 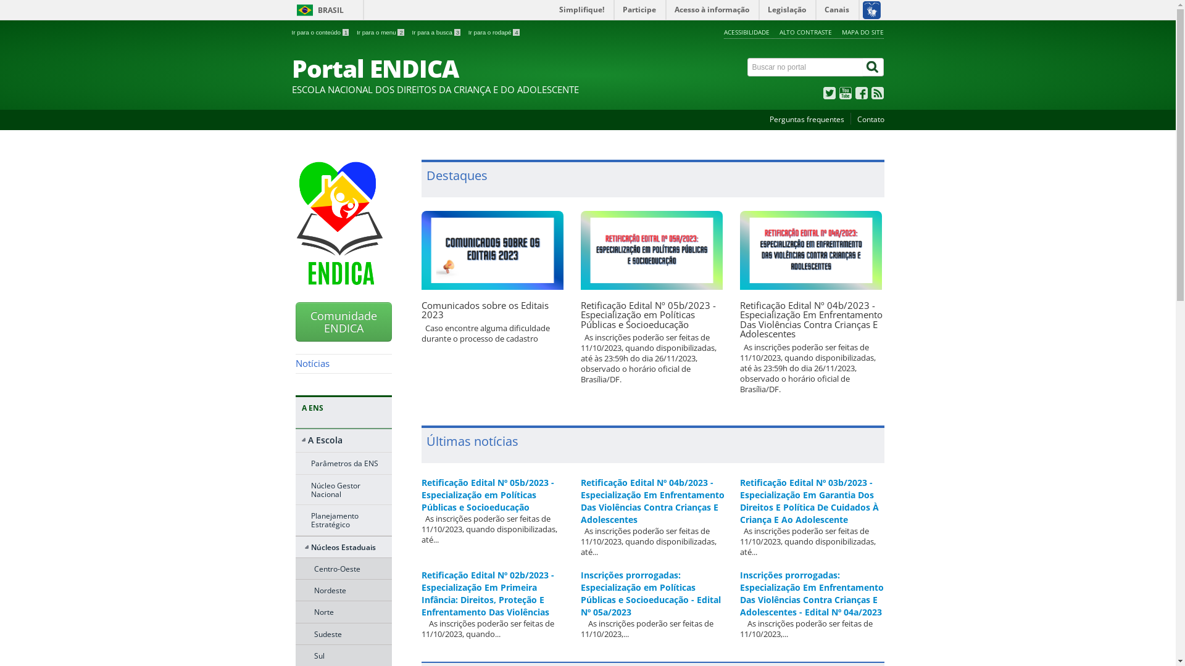 I want to click on BRASIL, so click(x=317, y=10).